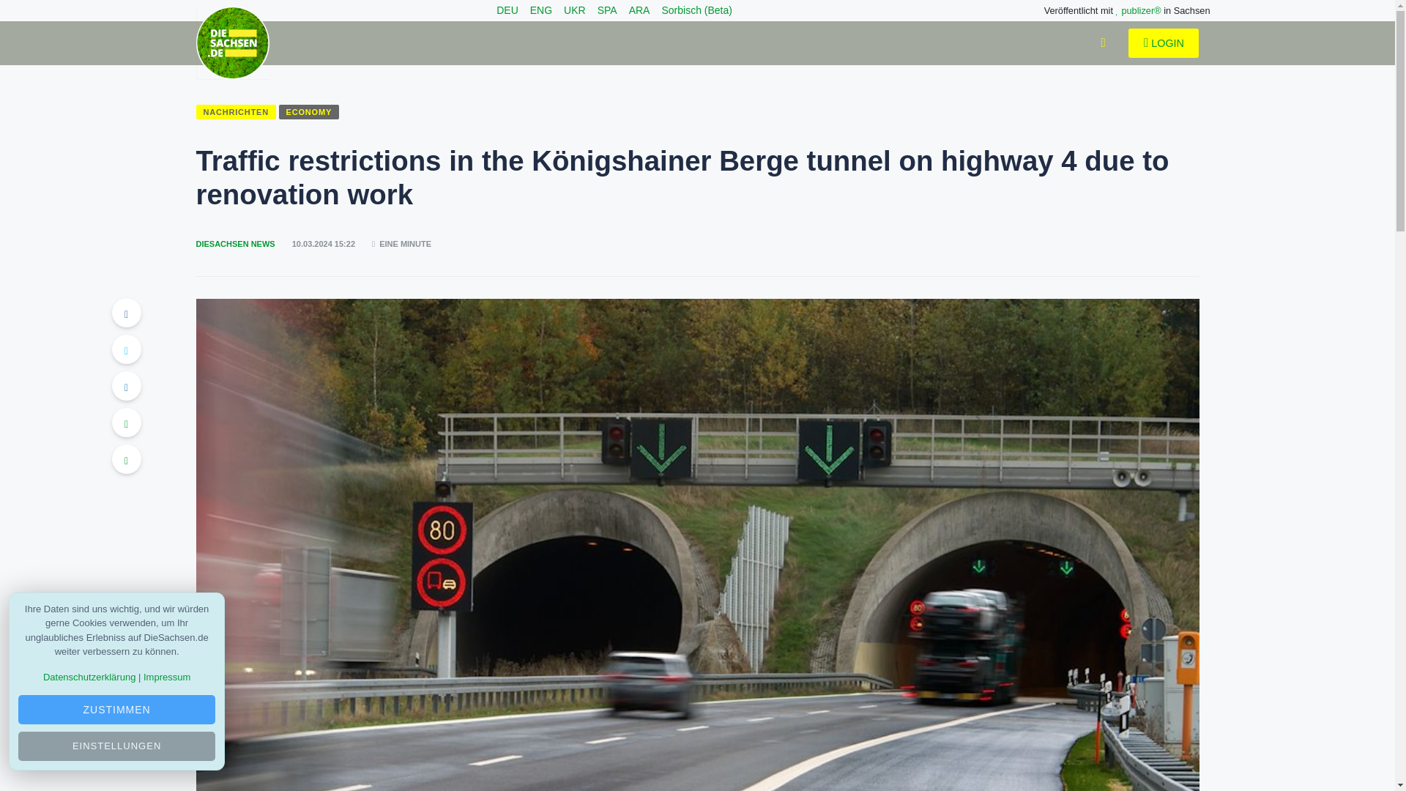 The height and width of the screenshot is (791, 1406). Describe the element at coordinates (540, 10) in the screenshot. I see `ENG` at that location.